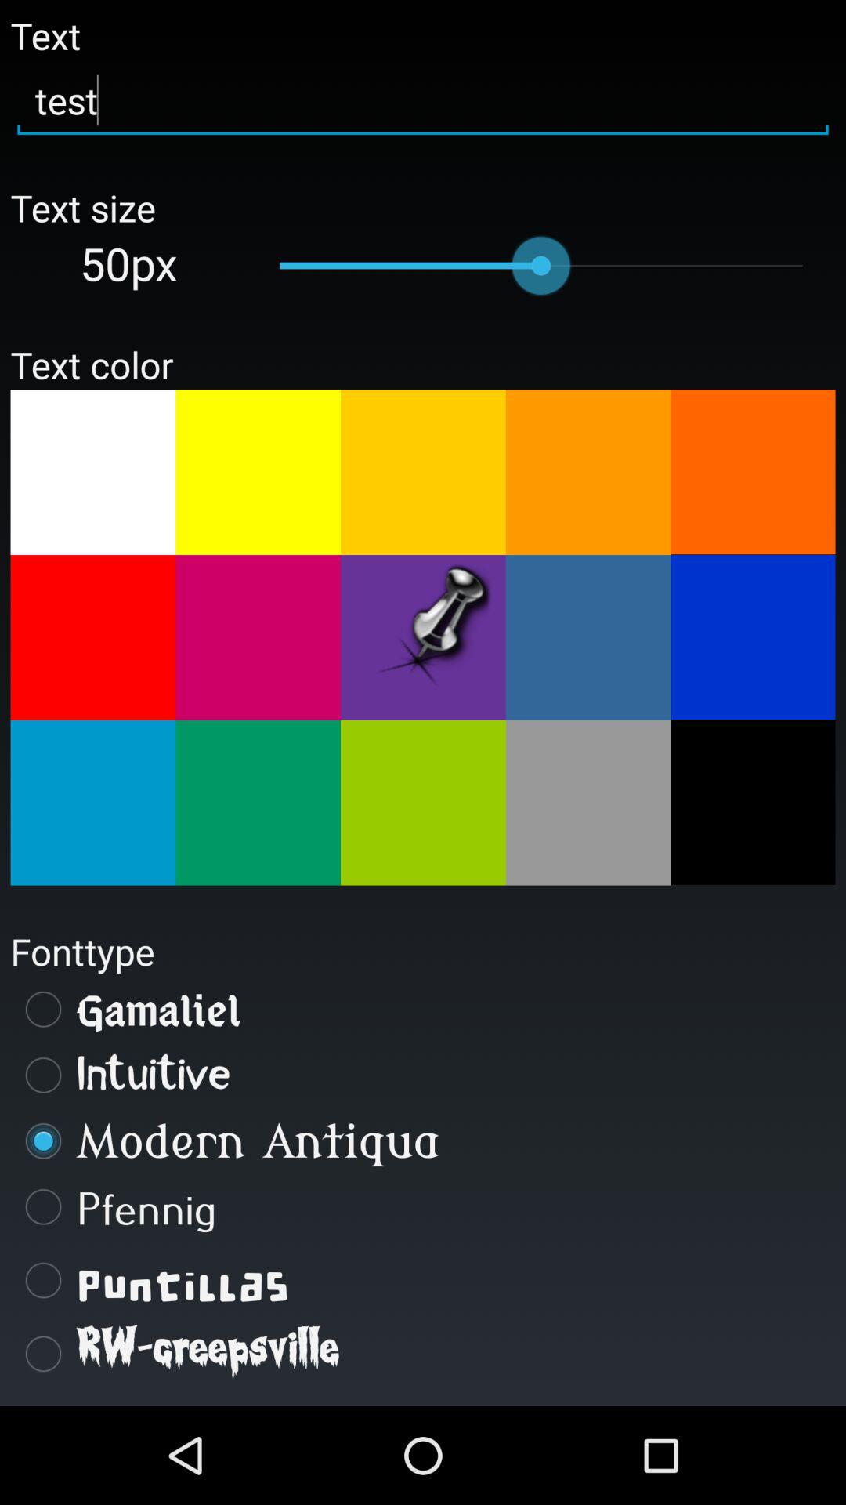 Image resolution: width=846 pixels, height=1505 pixels. I want to click on orange text color, so click(587, 472).